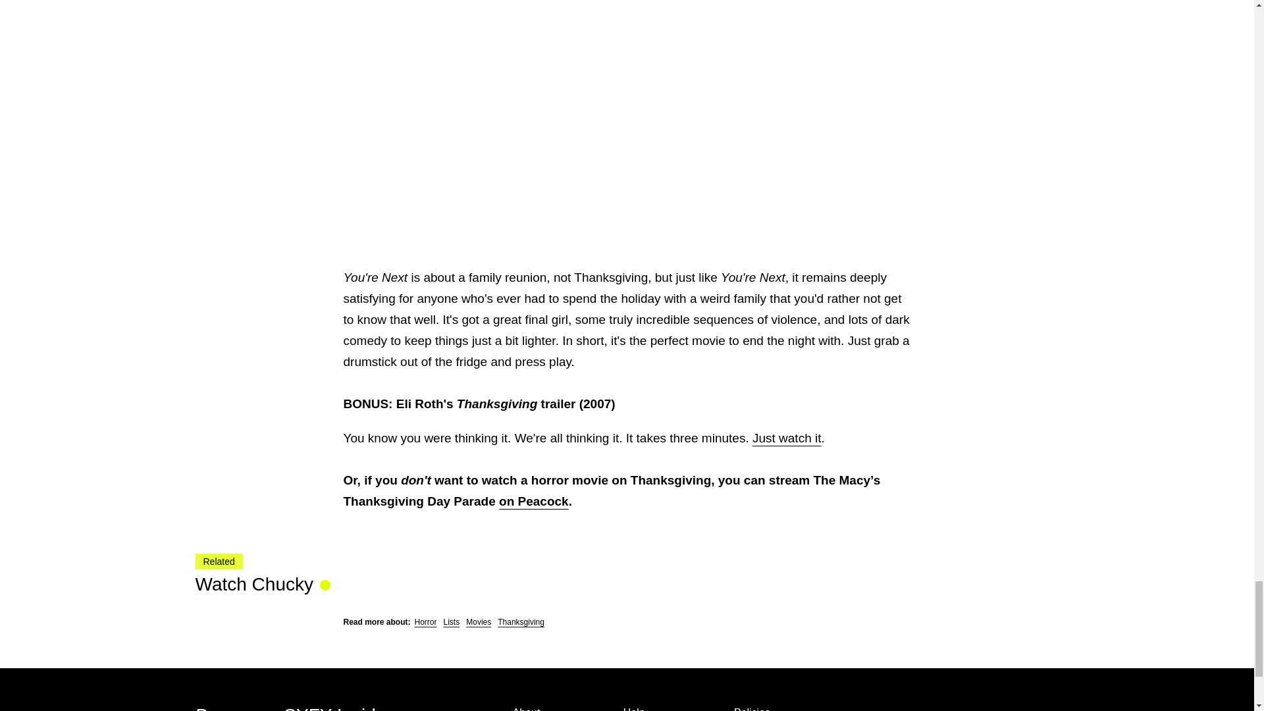  I want to click on Thanksgiving, so click(521, 621).